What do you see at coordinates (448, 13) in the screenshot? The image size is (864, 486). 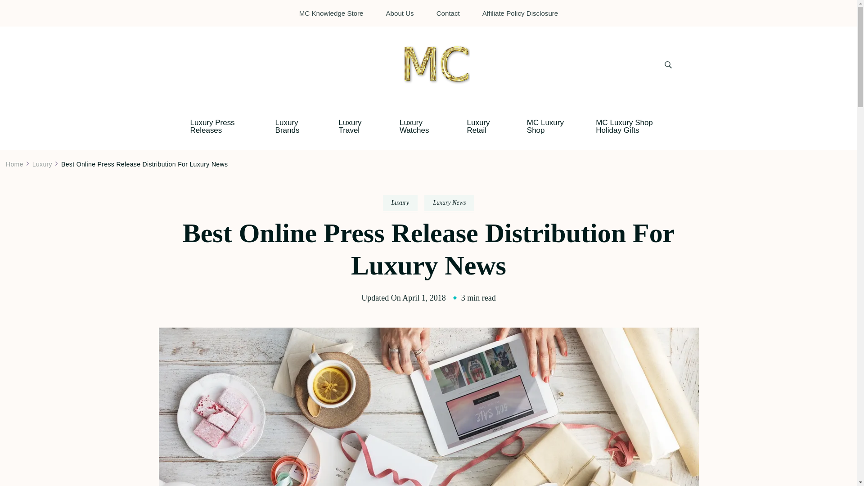 I see `Contact` at bounding box center [448, 13].